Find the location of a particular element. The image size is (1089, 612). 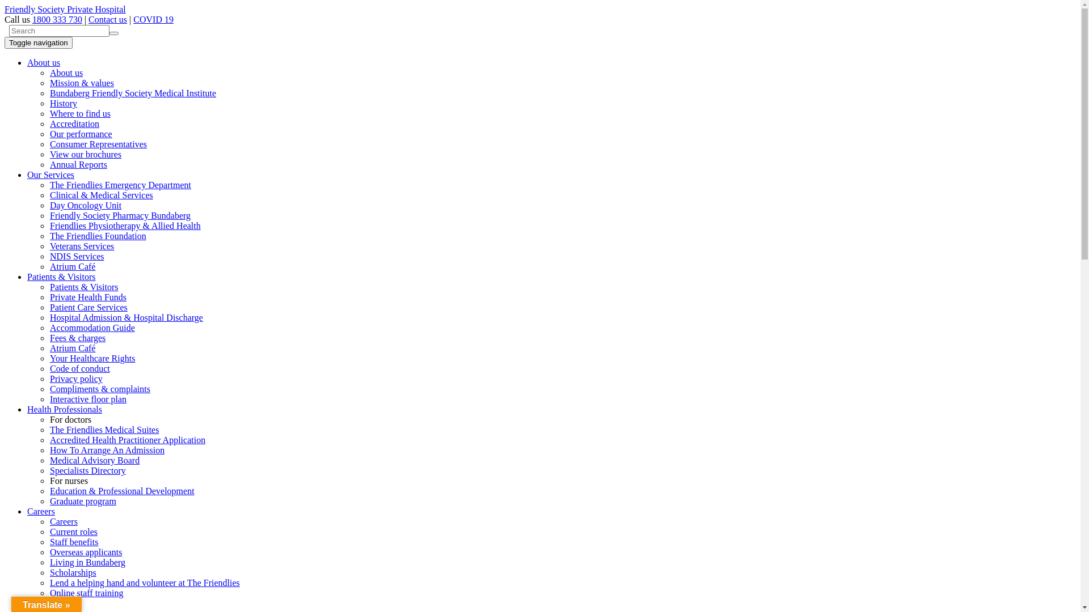

Hospital Admission & Hospital Discharge is located at coordinates (126, 317).